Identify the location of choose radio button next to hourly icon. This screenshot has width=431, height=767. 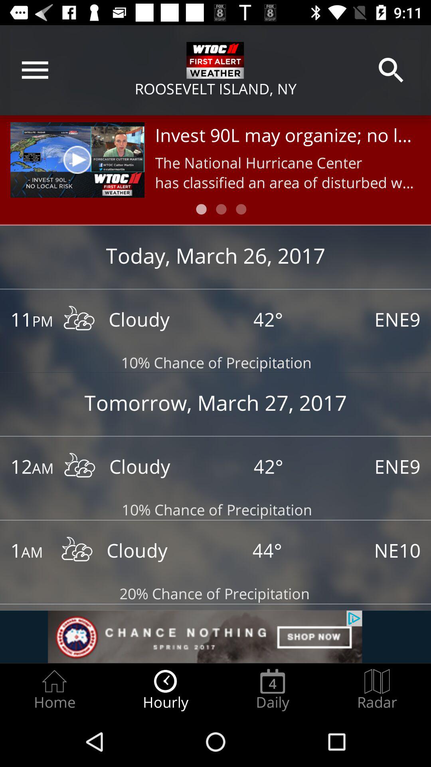
(273, 690).